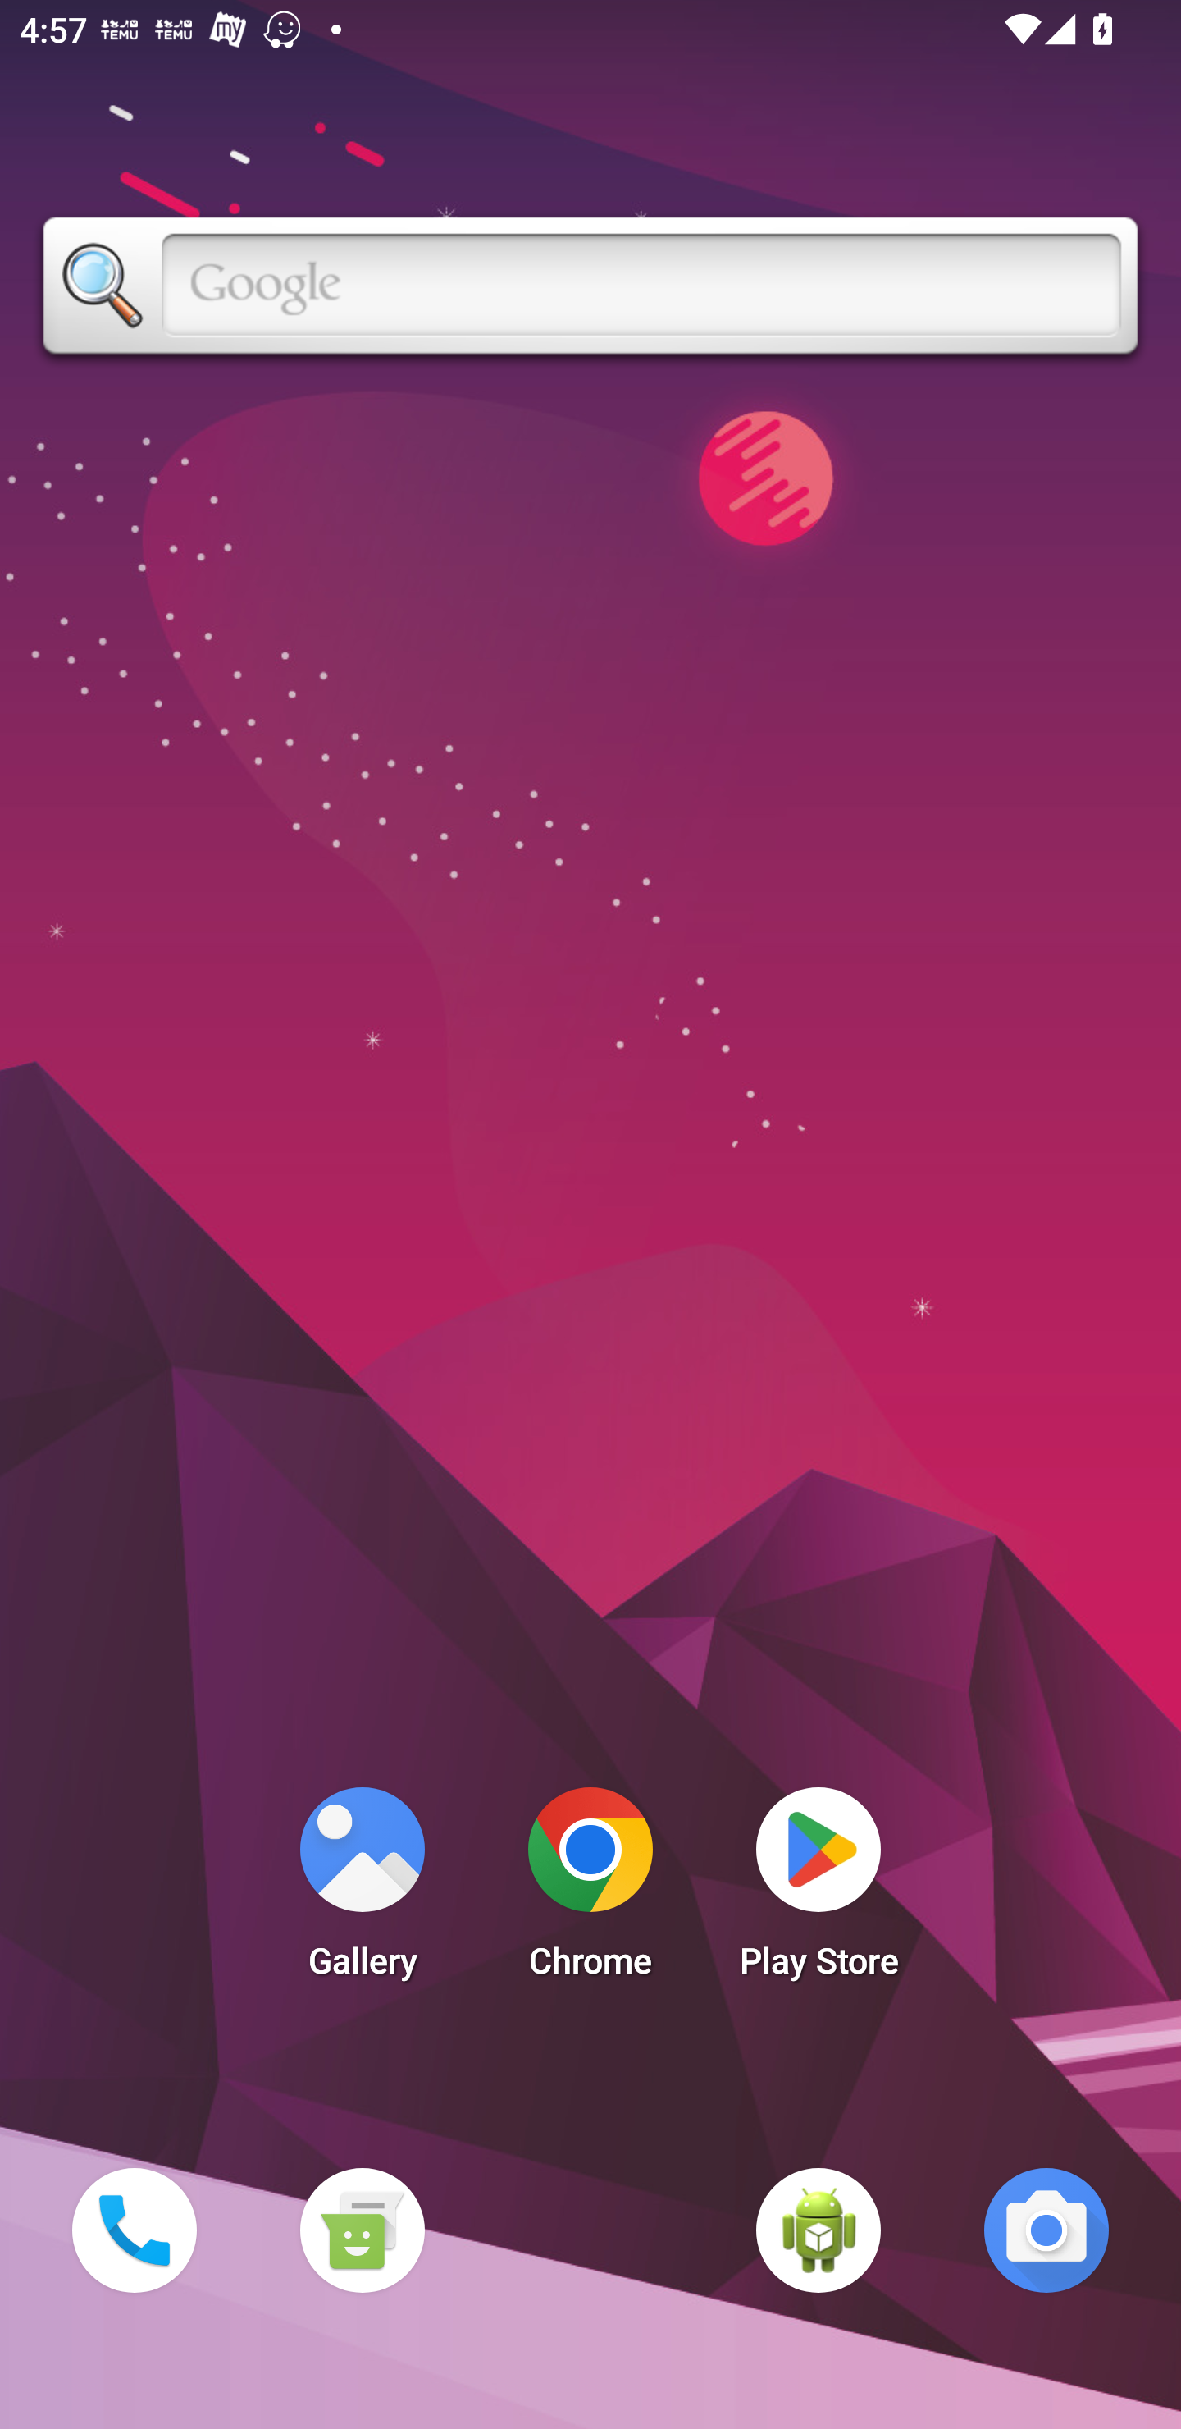 This screenshot has width=1181, height=2429. Describe the element at coordinates (818, 2230) in the screenshot. I see `WebView Browser Tester` at that location.